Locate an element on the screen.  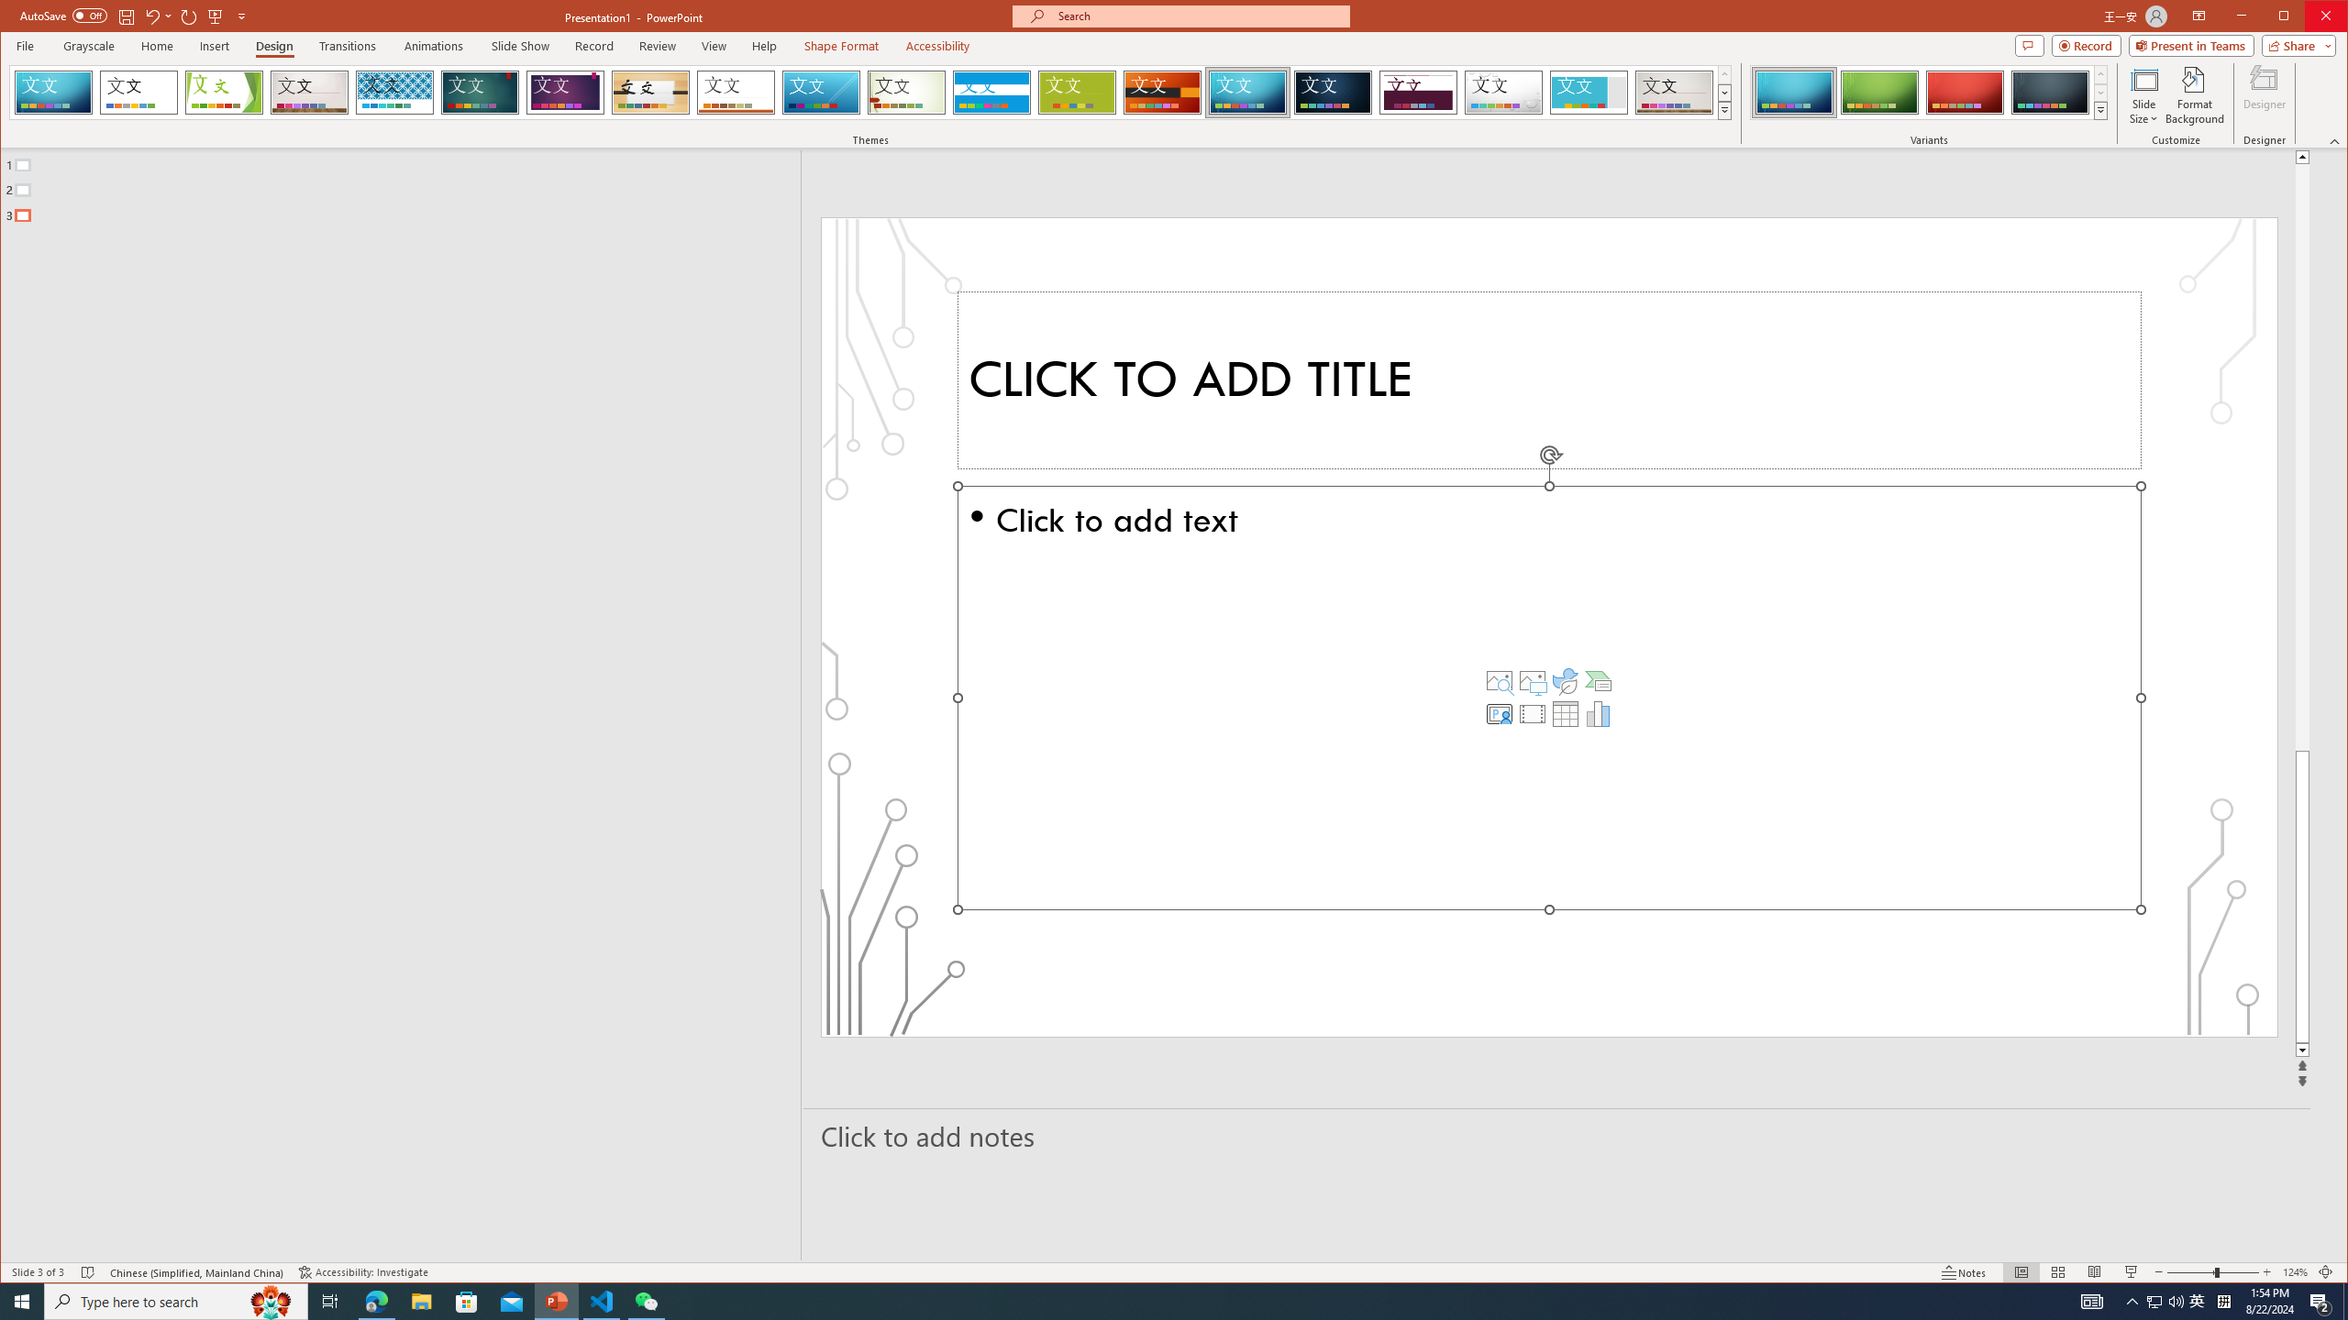
Circuit is located at coordinates (1247, 93).